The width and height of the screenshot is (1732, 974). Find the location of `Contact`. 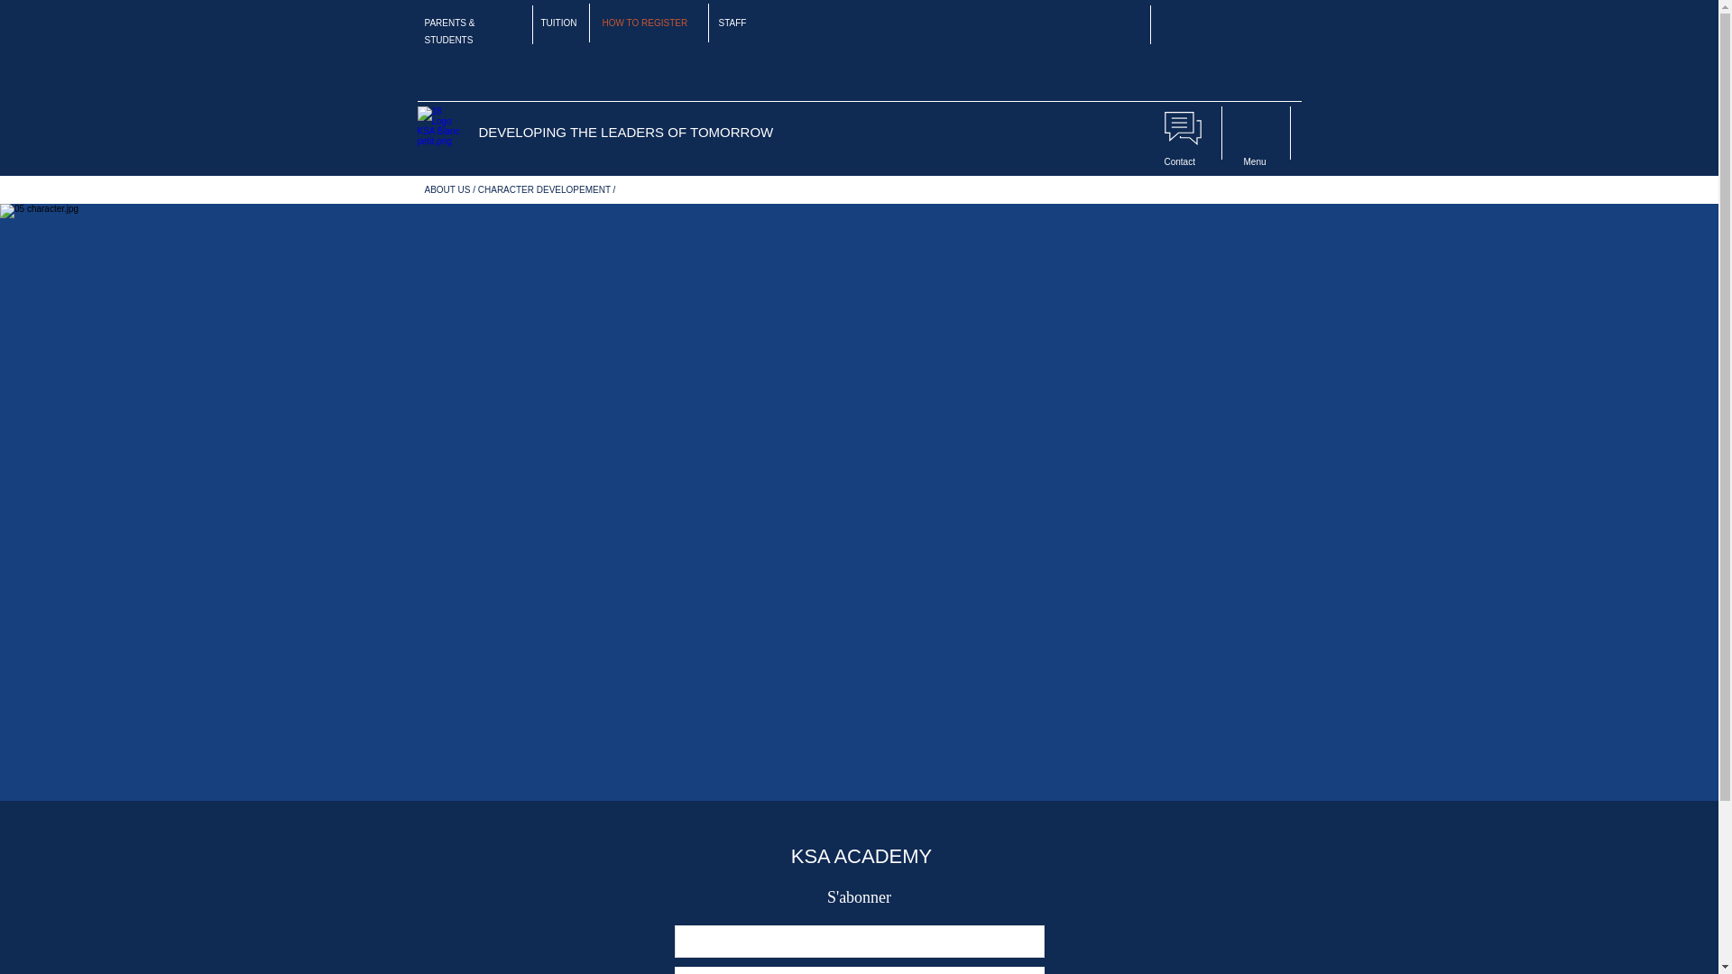

Contact is located at coordinates (1179, 161).